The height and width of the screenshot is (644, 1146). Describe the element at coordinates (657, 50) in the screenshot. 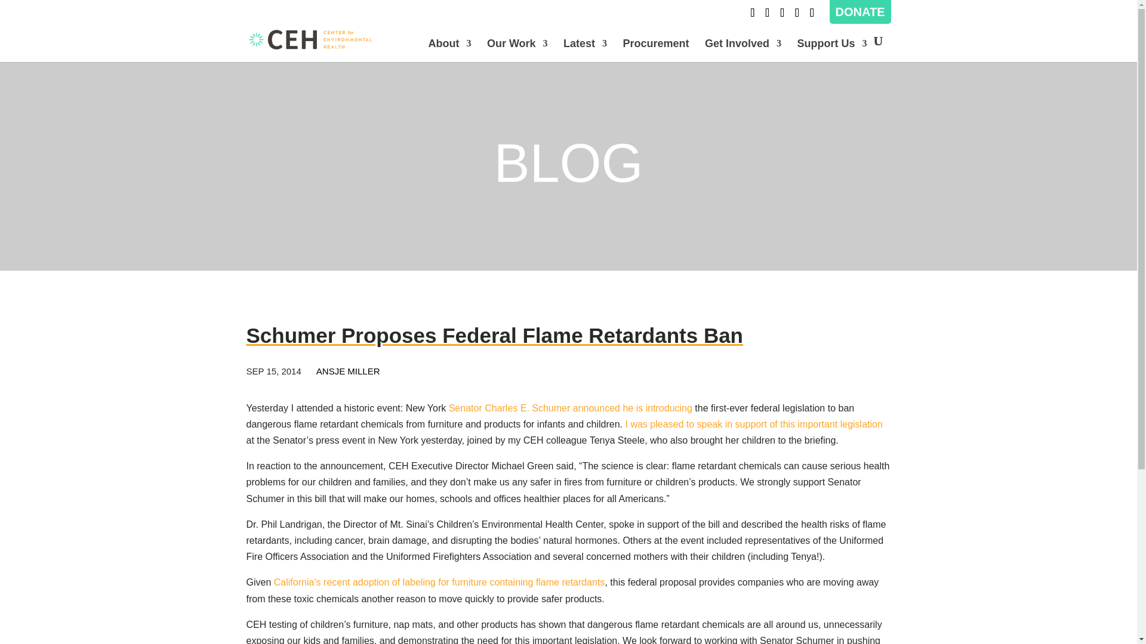

I see `Procurement` at that location.